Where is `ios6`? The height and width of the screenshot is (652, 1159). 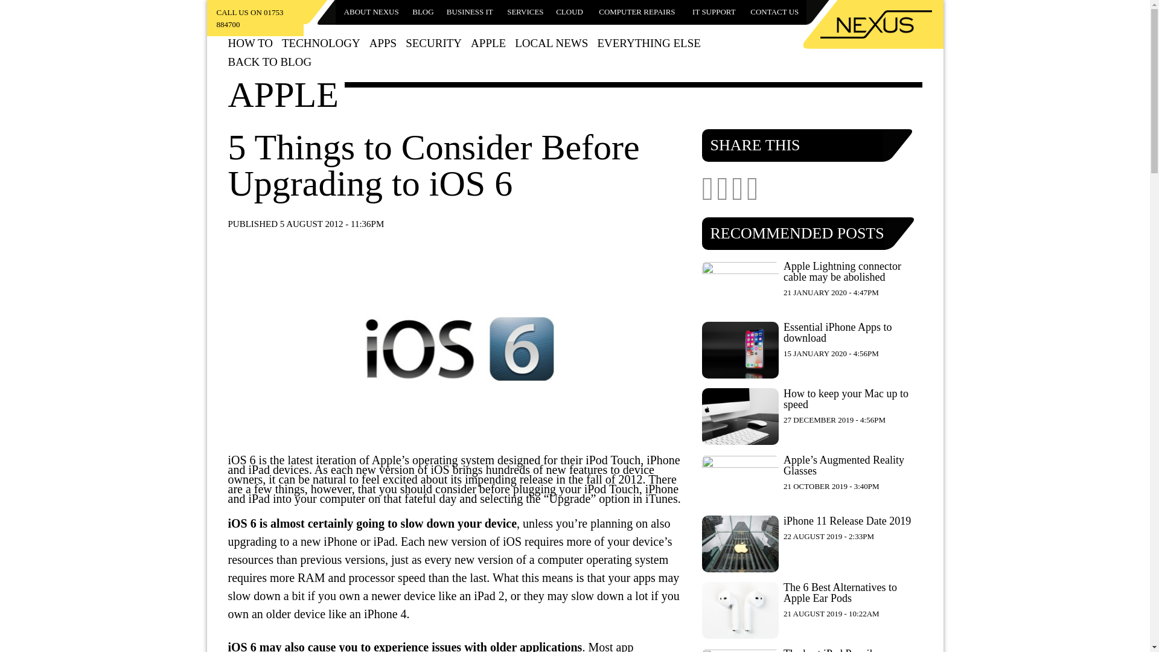
ios6 is located at coordinates (458, 349).